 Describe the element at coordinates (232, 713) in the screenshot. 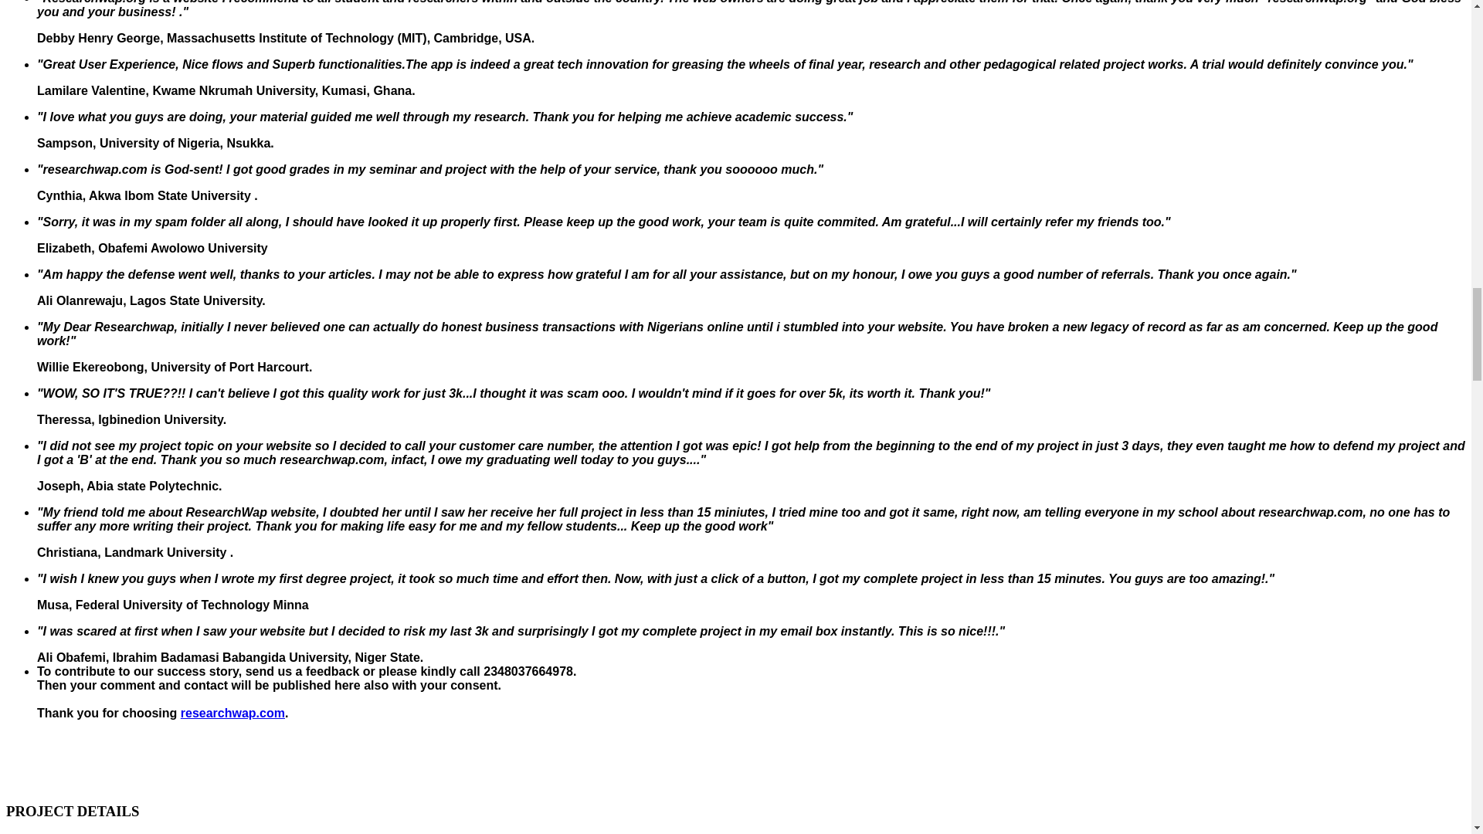

I see `researchwap.com` at that location.